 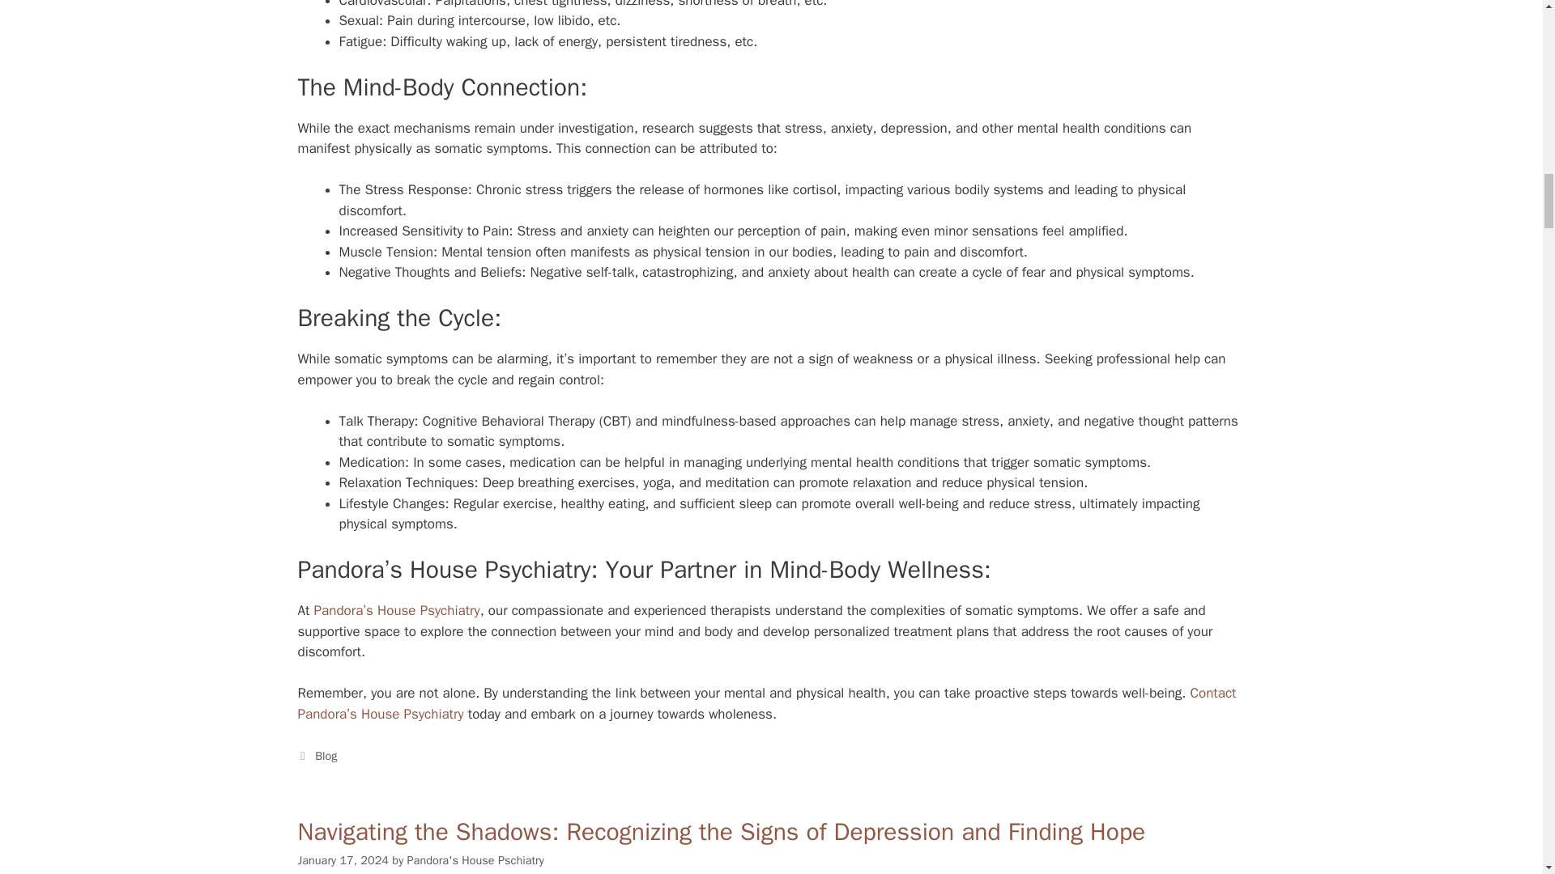 I want to click on Pandora's House Pschiatry, so click(x=476, y=860).